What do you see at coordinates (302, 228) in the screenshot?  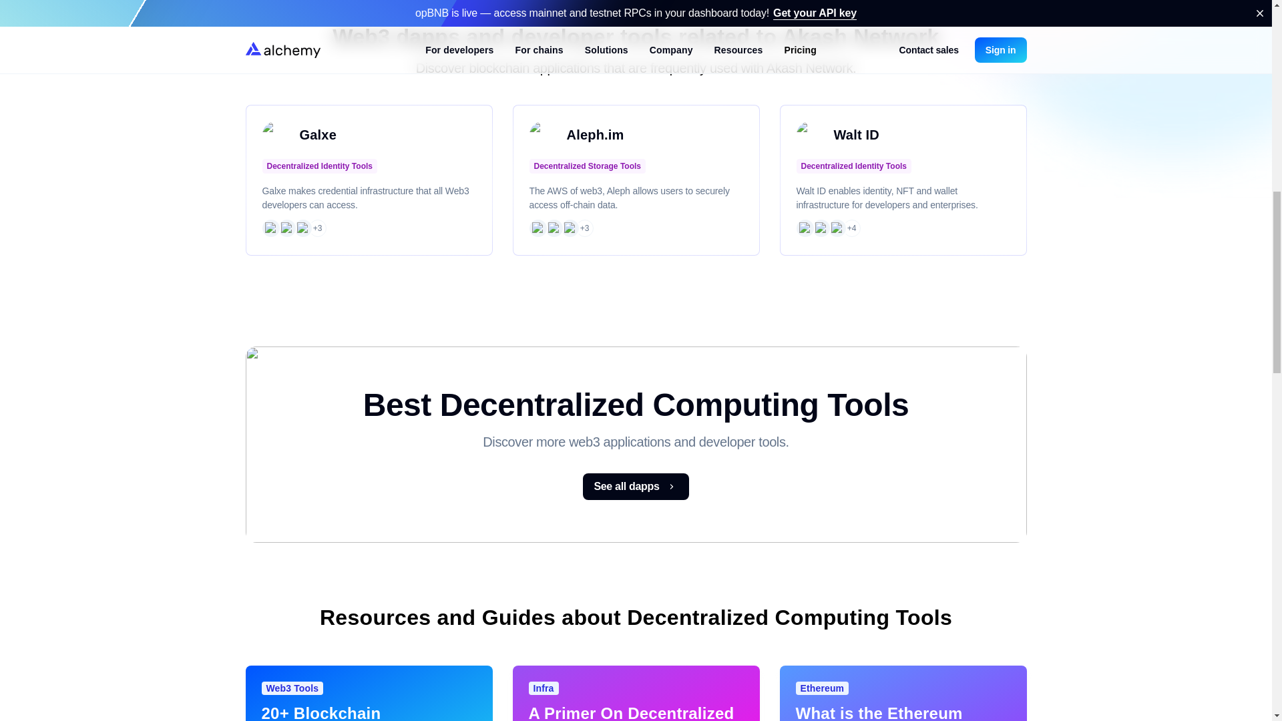 I see `BNB Chain` at bounding box center [302, 228].